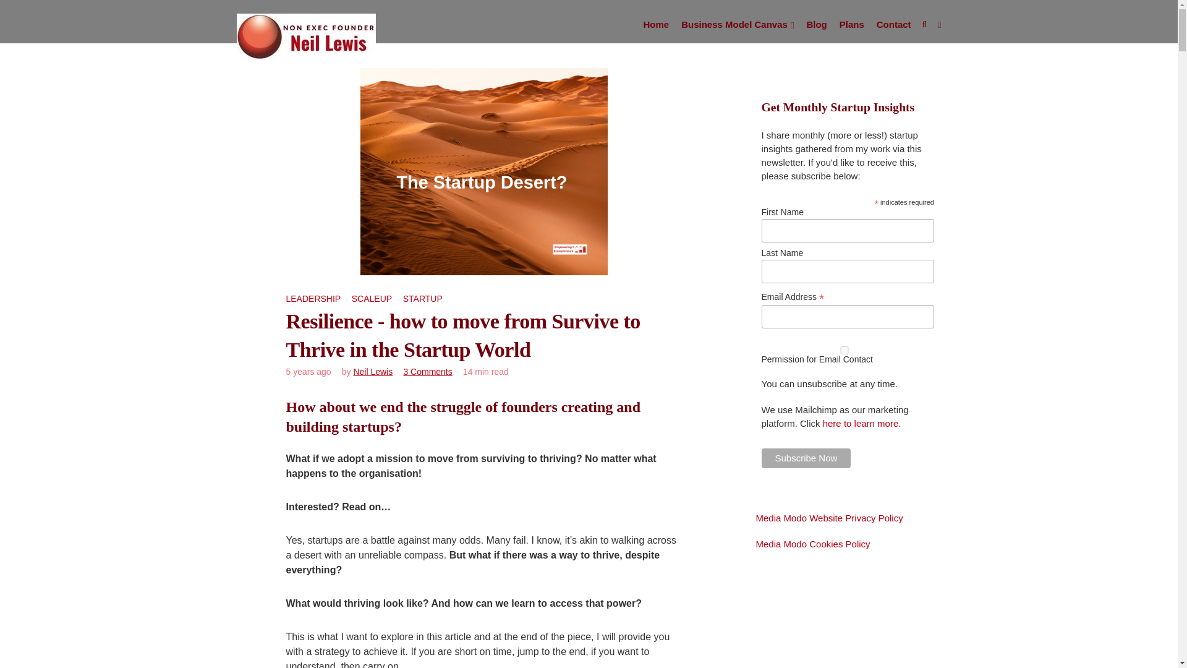  I want to click on Business Model Canvas, so click(738, 25).